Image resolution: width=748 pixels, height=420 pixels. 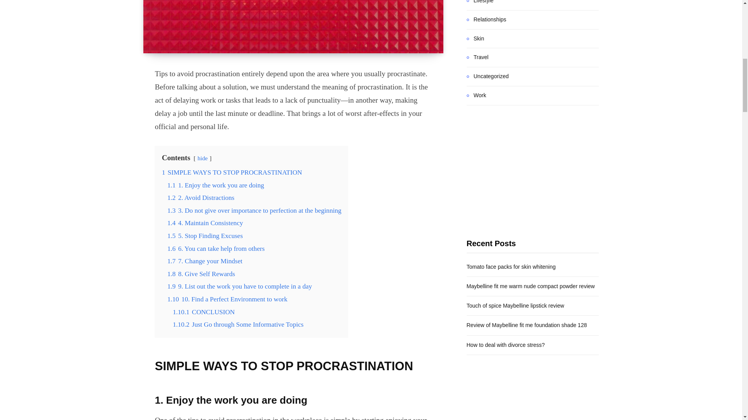 What do you see at coordinates (200, 198) in the screenshot?
I see `1.2 2. Avoid Distractions` at bounding box center [200, 198].